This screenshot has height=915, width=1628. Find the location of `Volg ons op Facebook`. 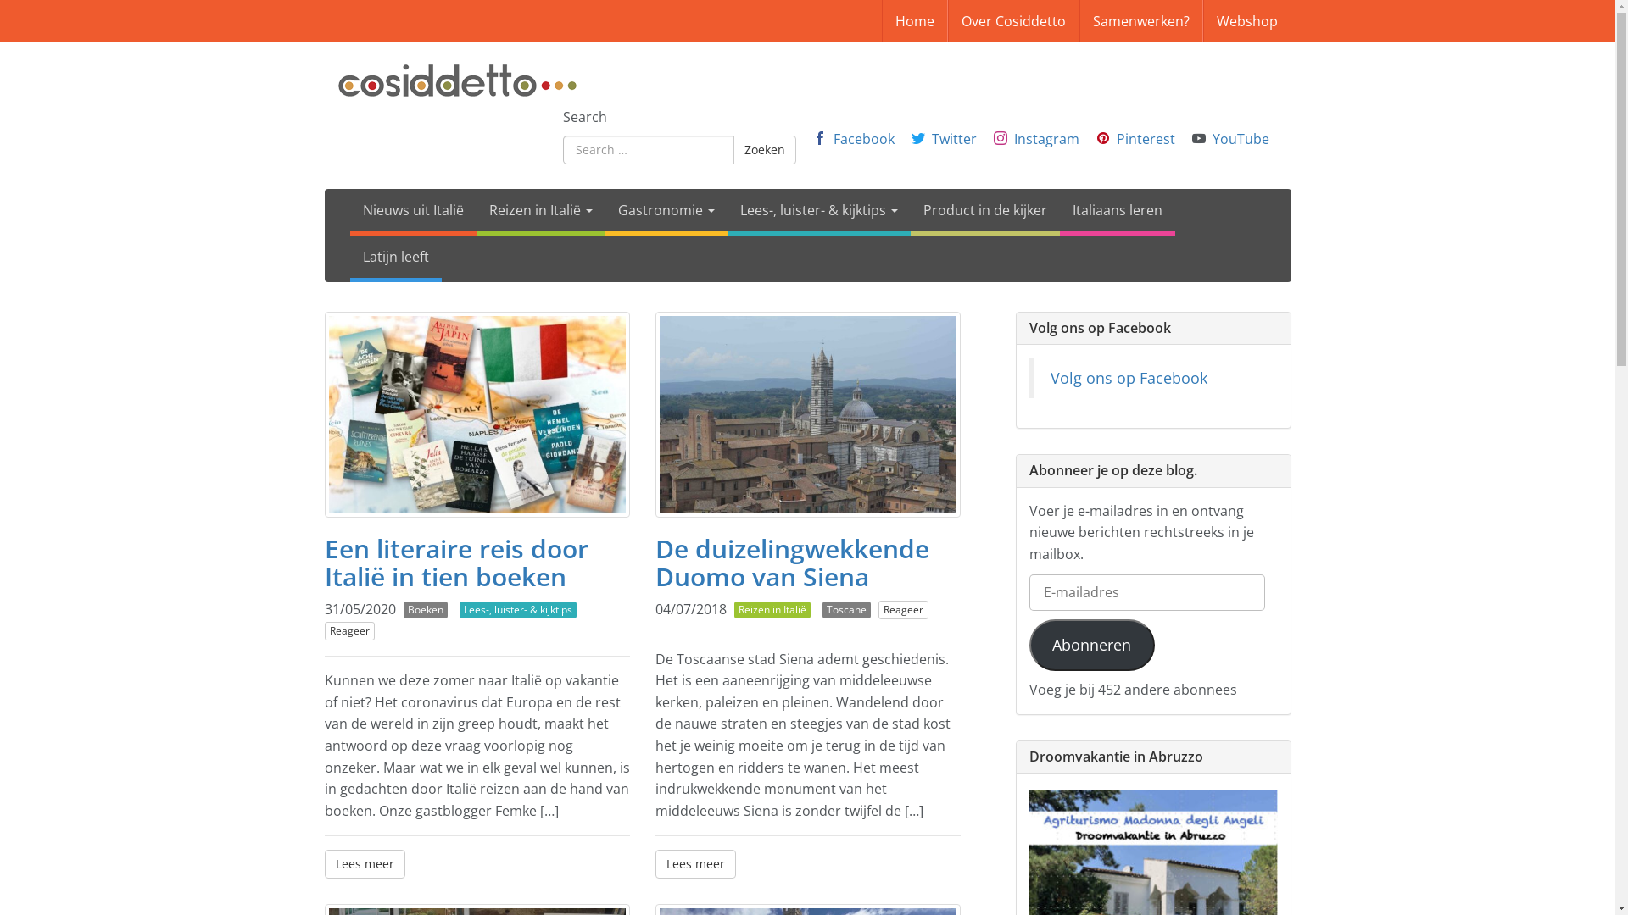

Volg ons op Facebook is located at coordinates (1128, 378).